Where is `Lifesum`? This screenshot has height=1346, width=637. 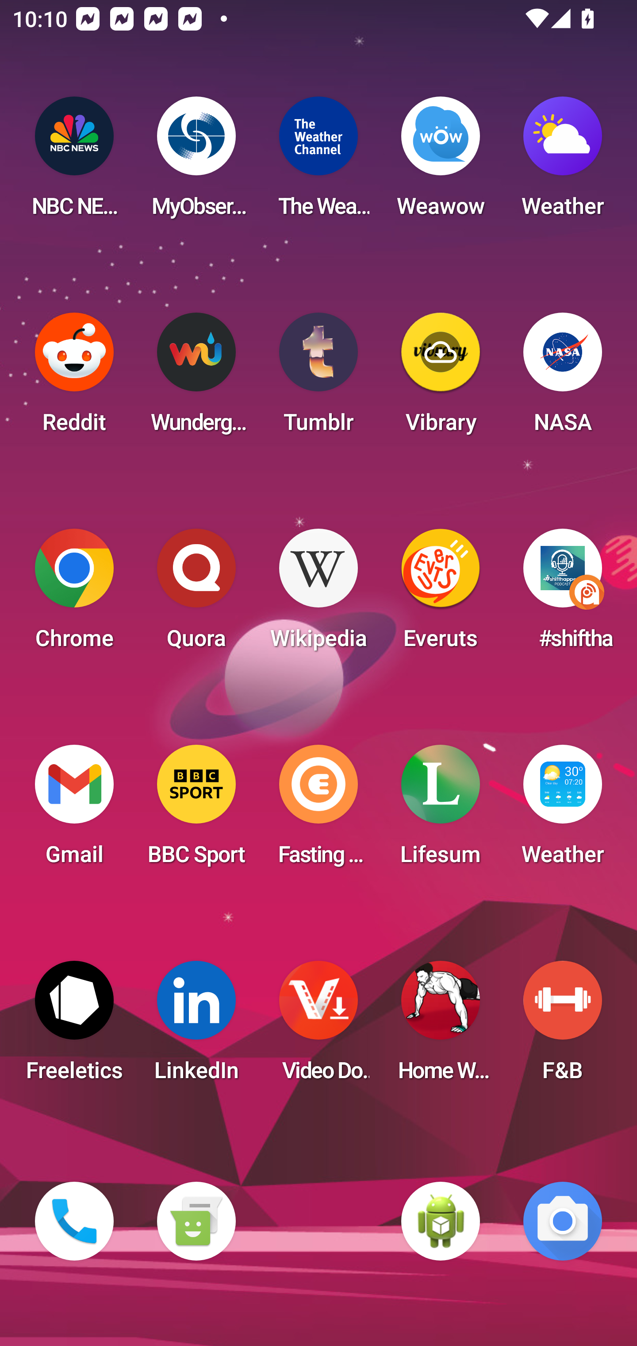 Lifesum is located at coordinates (441, 810).